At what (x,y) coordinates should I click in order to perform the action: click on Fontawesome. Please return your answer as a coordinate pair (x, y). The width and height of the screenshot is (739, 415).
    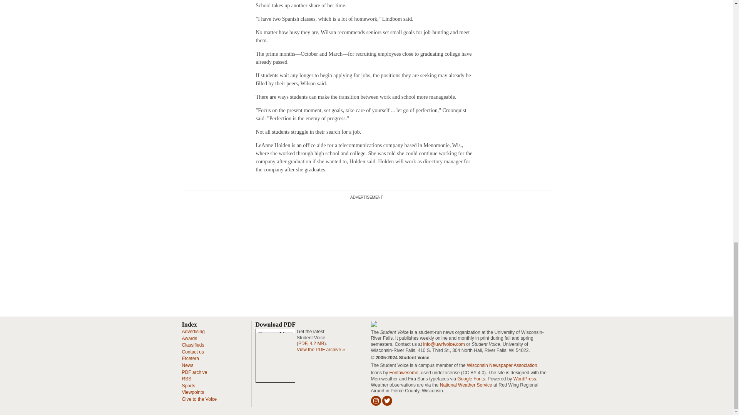
    Looking at the image, I should click on (403, 373).